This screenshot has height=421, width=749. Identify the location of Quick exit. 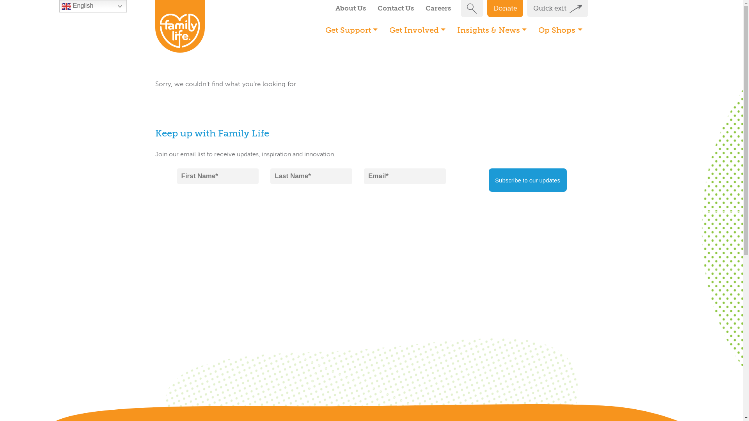
(557, 9).